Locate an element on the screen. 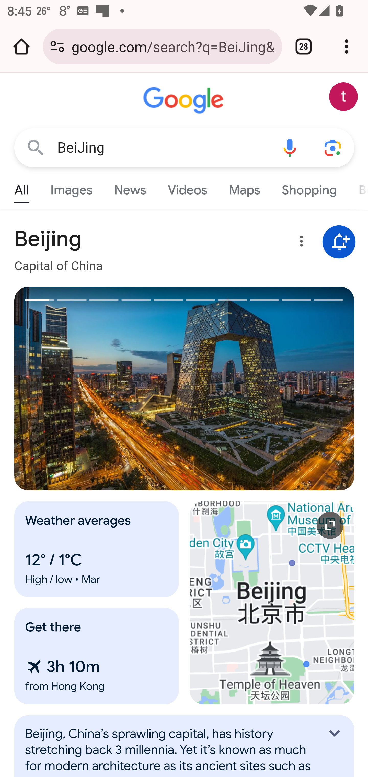 Image resolution: width=368 pixels, height=777 pixels. More options is located at coordinates (300, 243).